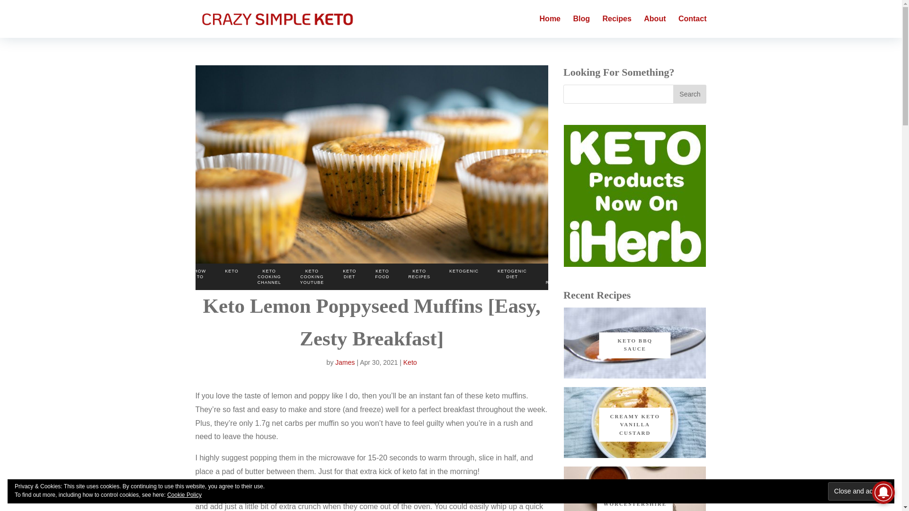  Describe the element at coordinates (269, 277) in the screenshot. I see `KETO COOKING CHANNEL` at that location.